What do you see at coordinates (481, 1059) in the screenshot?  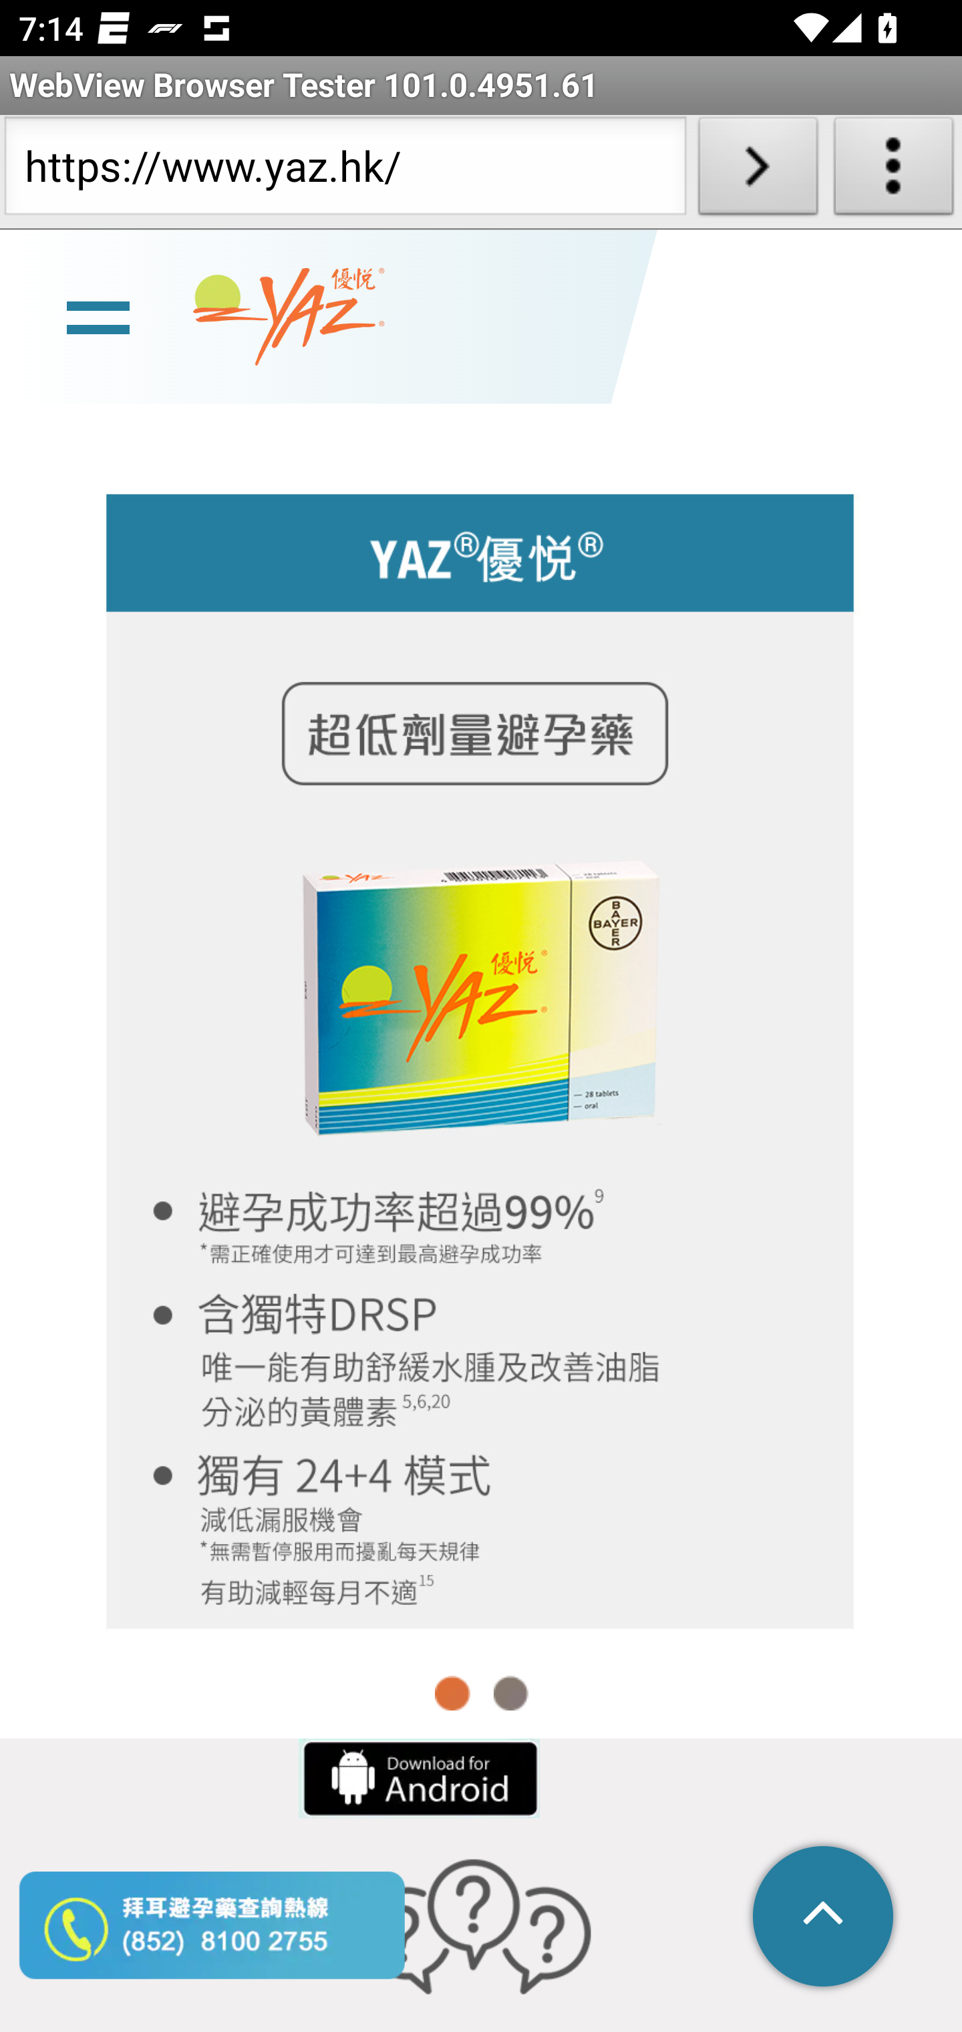 I see `slide 1` at bounding box center [481, 1059].